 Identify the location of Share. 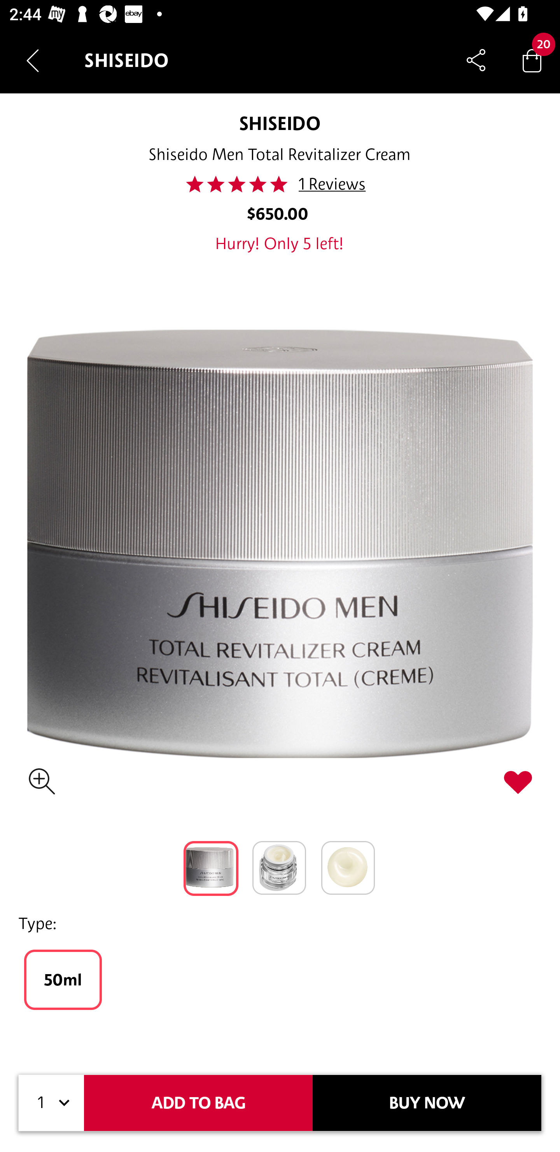
(476, 60).